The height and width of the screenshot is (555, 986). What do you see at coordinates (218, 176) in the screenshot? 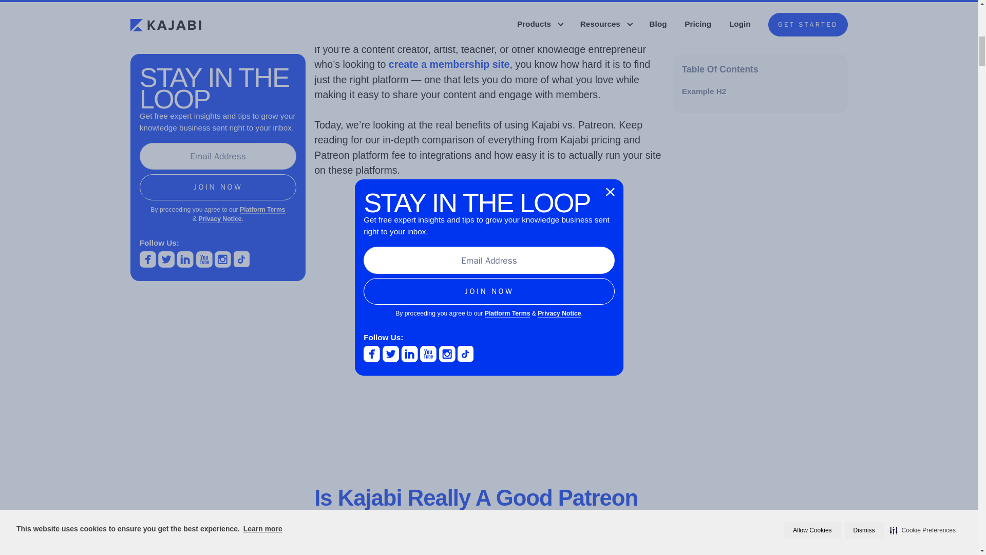
I see `Join Now` at bounding box center [218, 176].